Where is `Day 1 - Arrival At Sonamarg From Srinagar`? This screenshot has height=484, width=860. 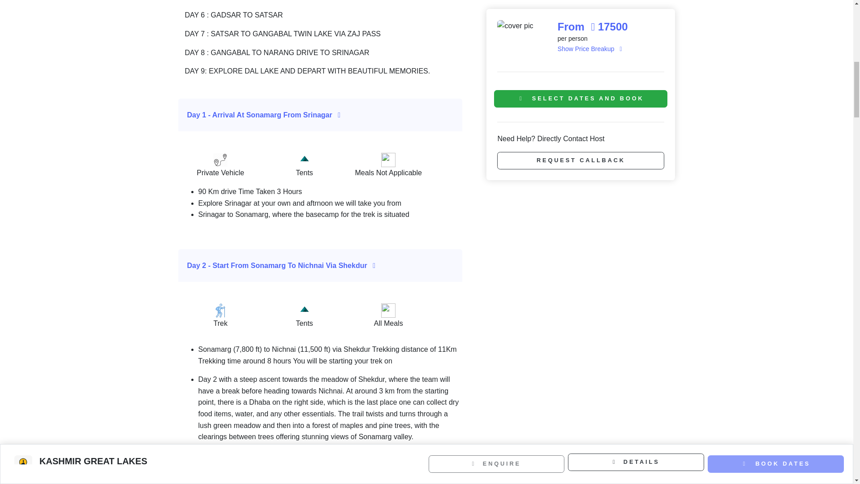
Day 1 - Arrival At Sonamarg From Srinagar is located at coordinates (321, 115).